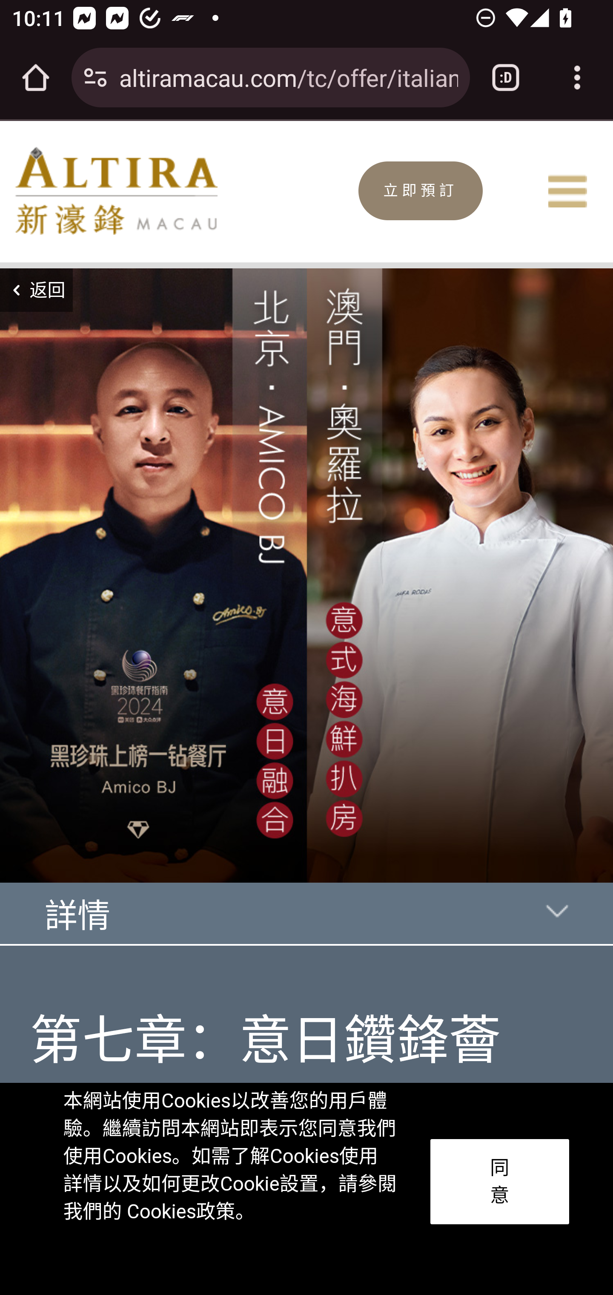 The height and width of the screenshot is (1295, 613). Describe the element at coordinates (180, 1212) in the screenshot. I see `Cookies政策` at that location.